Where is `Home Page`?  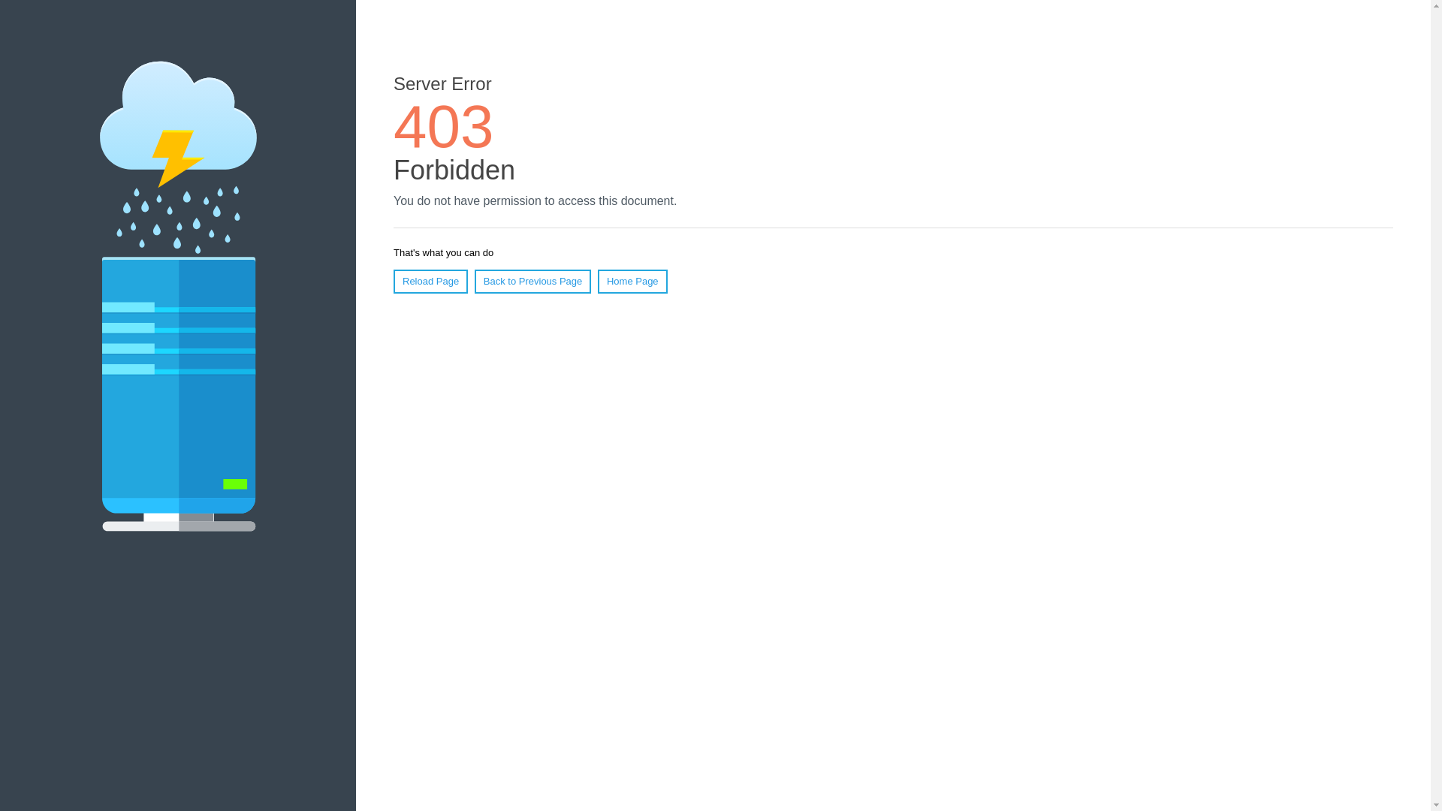 Home Page is located at coordinates (632, 282).